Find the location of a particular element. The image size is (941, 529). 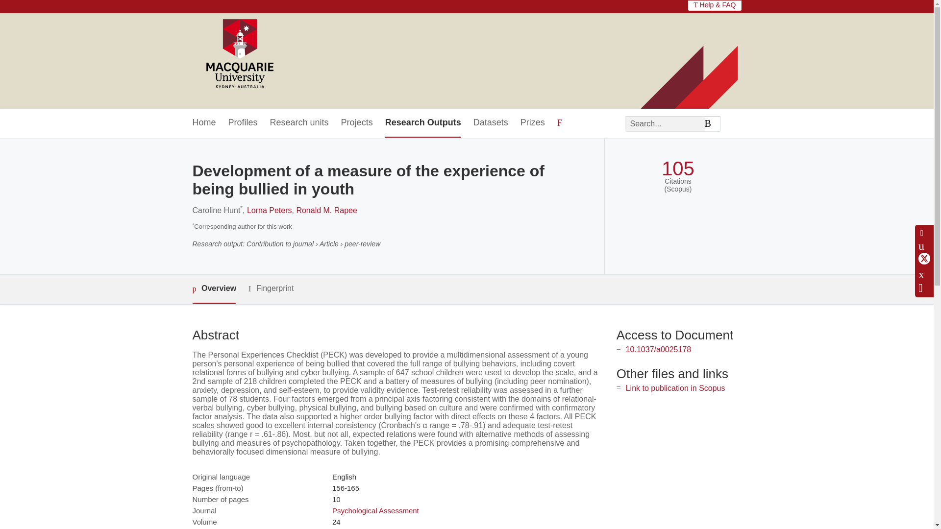

Research units is located at coordinates (299, 123).